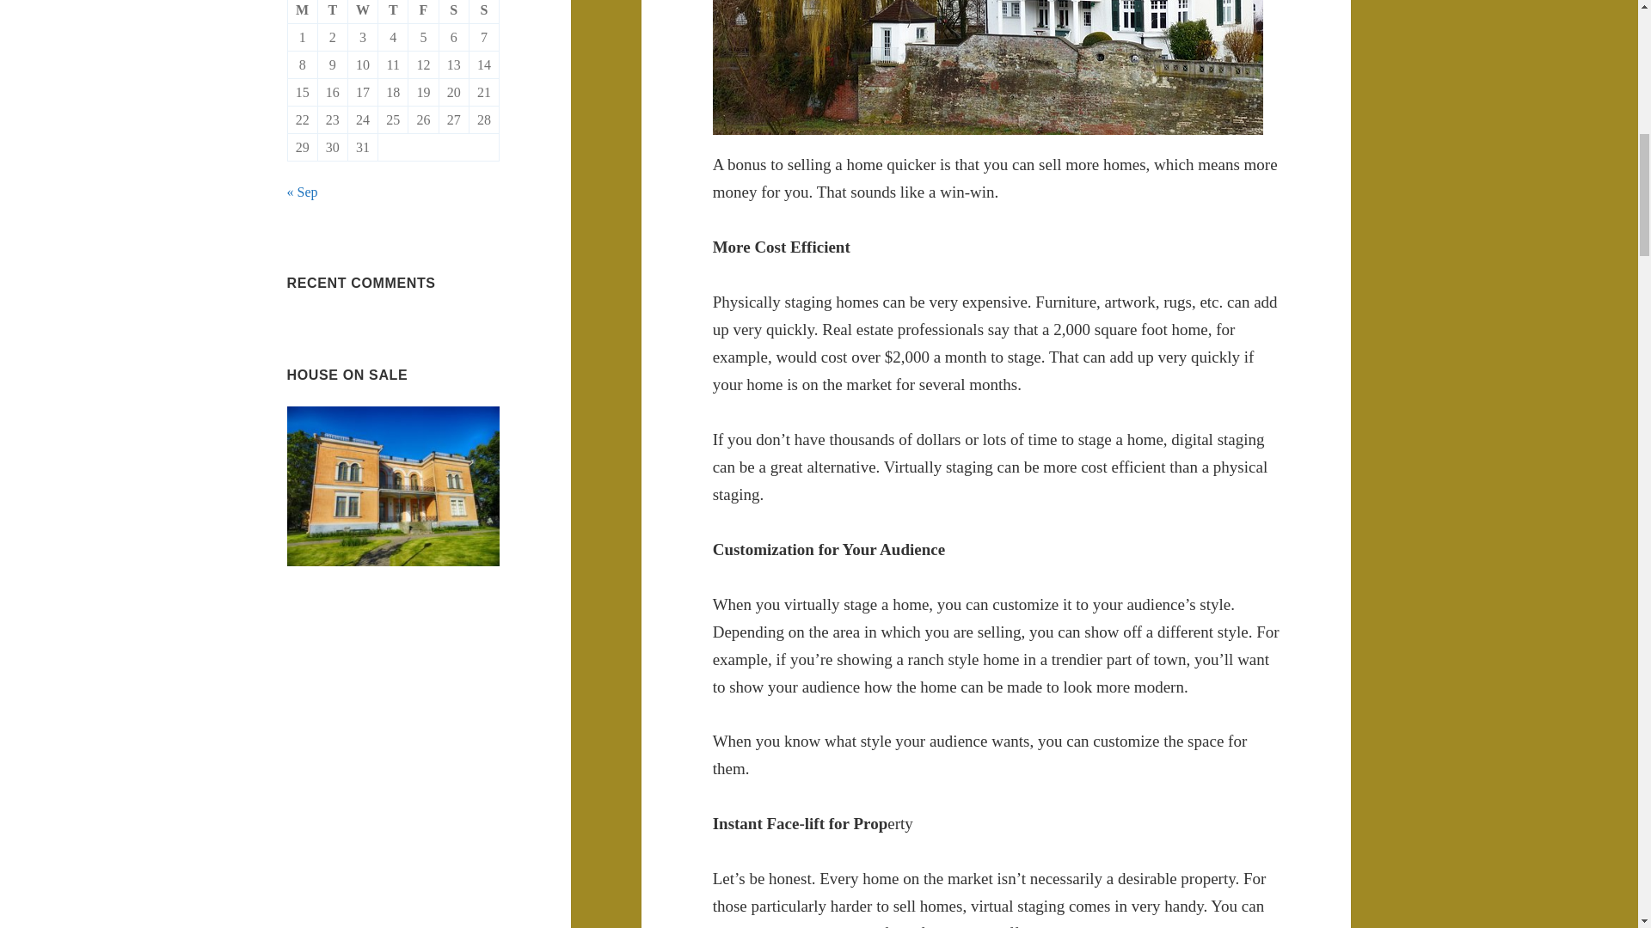 This screenshot has width=1651, height=928. I want to click on Sunday, so click(484, 12).